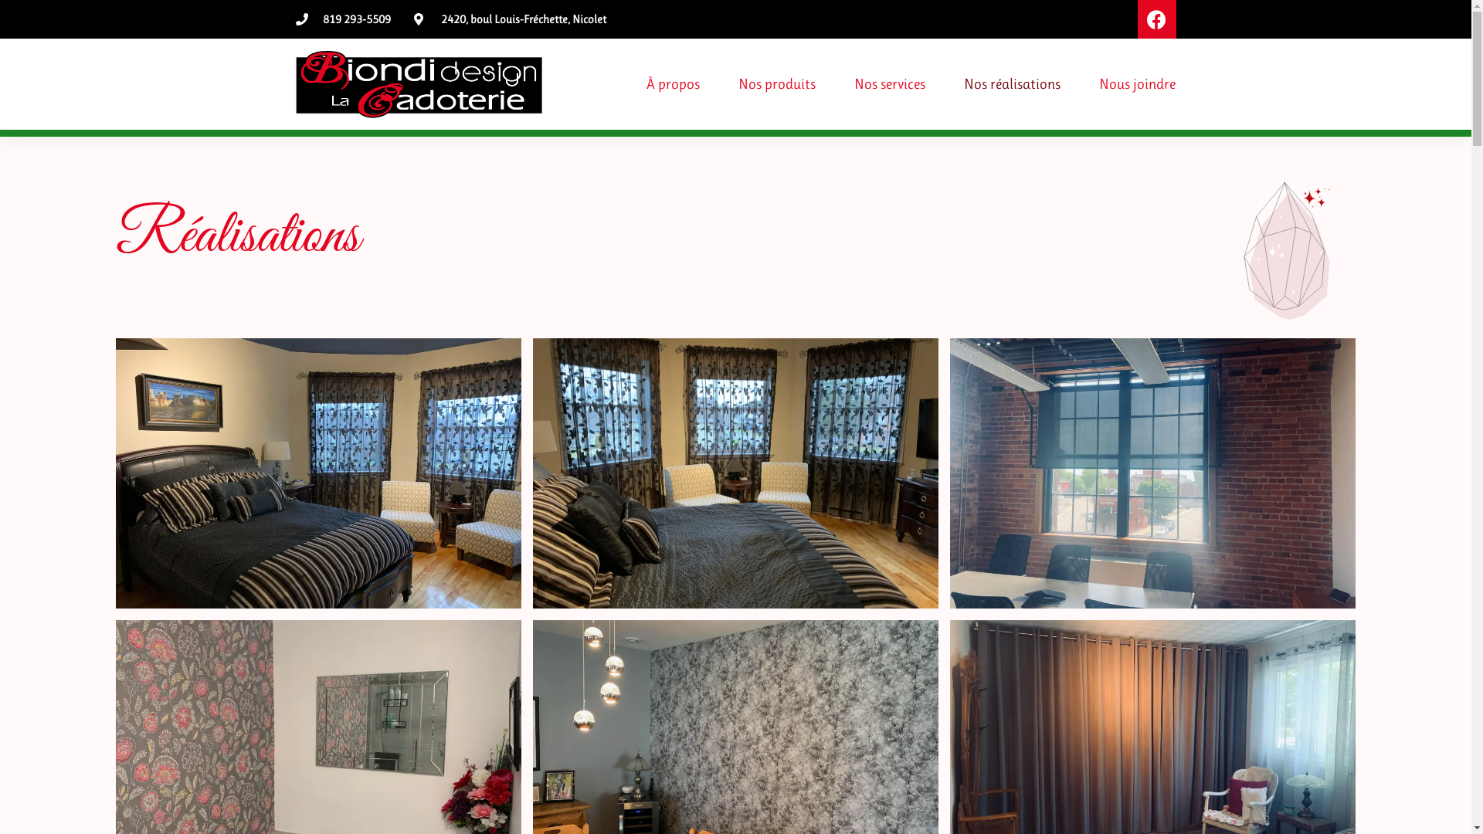 Image resolution: width=1483 pixels, height=834 pixels. I want to click on Nous joindre, so click(1137, 84).